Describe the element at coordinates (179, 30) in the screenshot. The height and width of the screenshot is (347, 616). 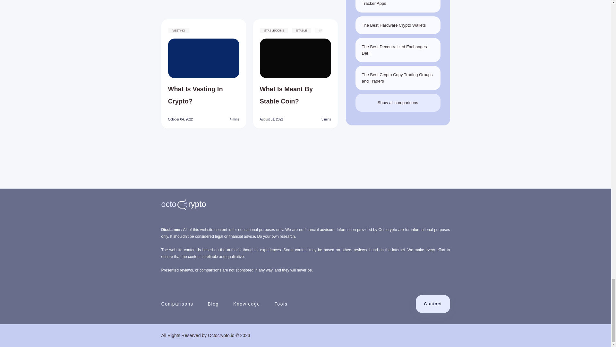
I see `VESTING` at that location.